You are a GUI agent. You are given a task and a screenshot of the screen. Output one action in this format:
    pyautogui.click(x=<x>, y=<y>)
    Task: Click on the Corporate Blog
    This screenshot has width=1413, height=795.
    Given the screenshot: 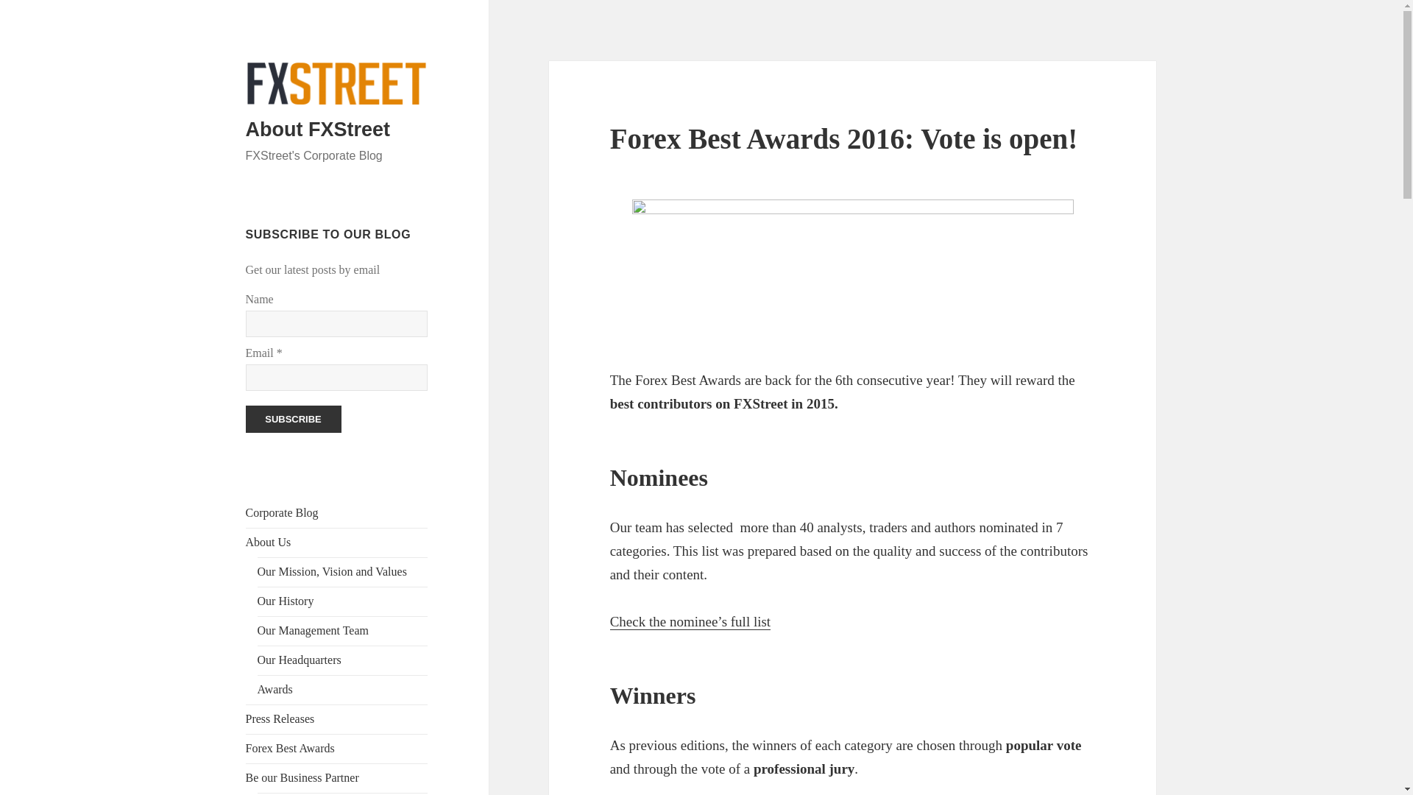 What is the action you would take?
    pyautogui.click(x=283, y=512)
    